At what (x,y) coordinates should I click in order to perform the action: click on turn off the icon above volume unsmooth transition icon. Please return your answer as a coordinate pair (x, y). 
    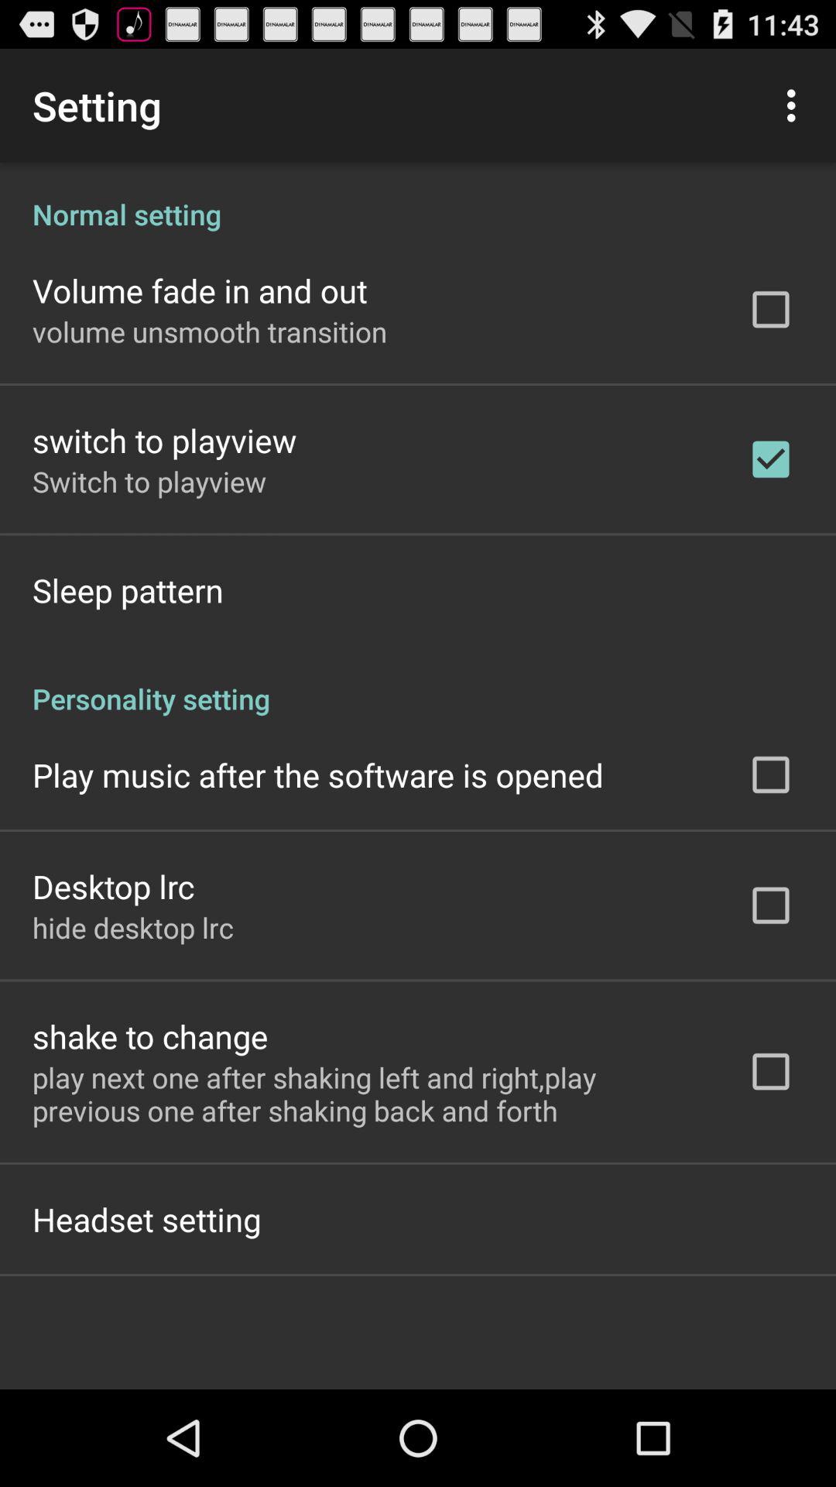
    Looking at the image, I should click on (200, 290).